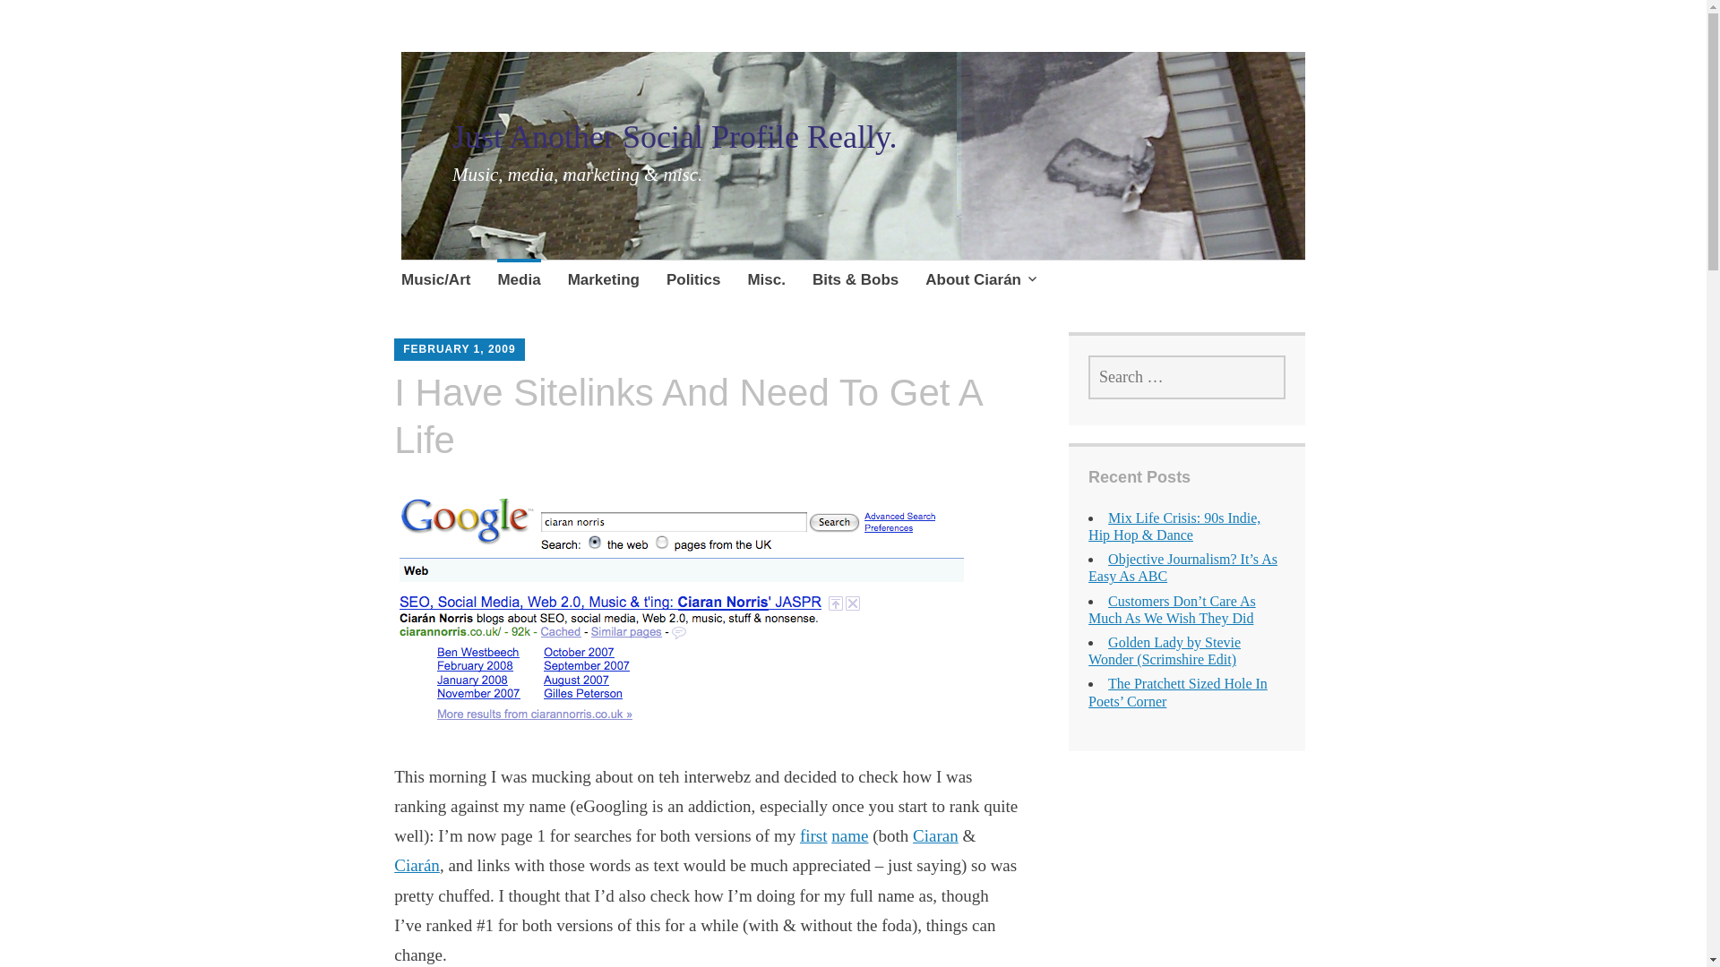 This screenshot has height=967, width=1720. Describe the element at coordinates (849, 835) in the screenshot. I see `name` at that location.